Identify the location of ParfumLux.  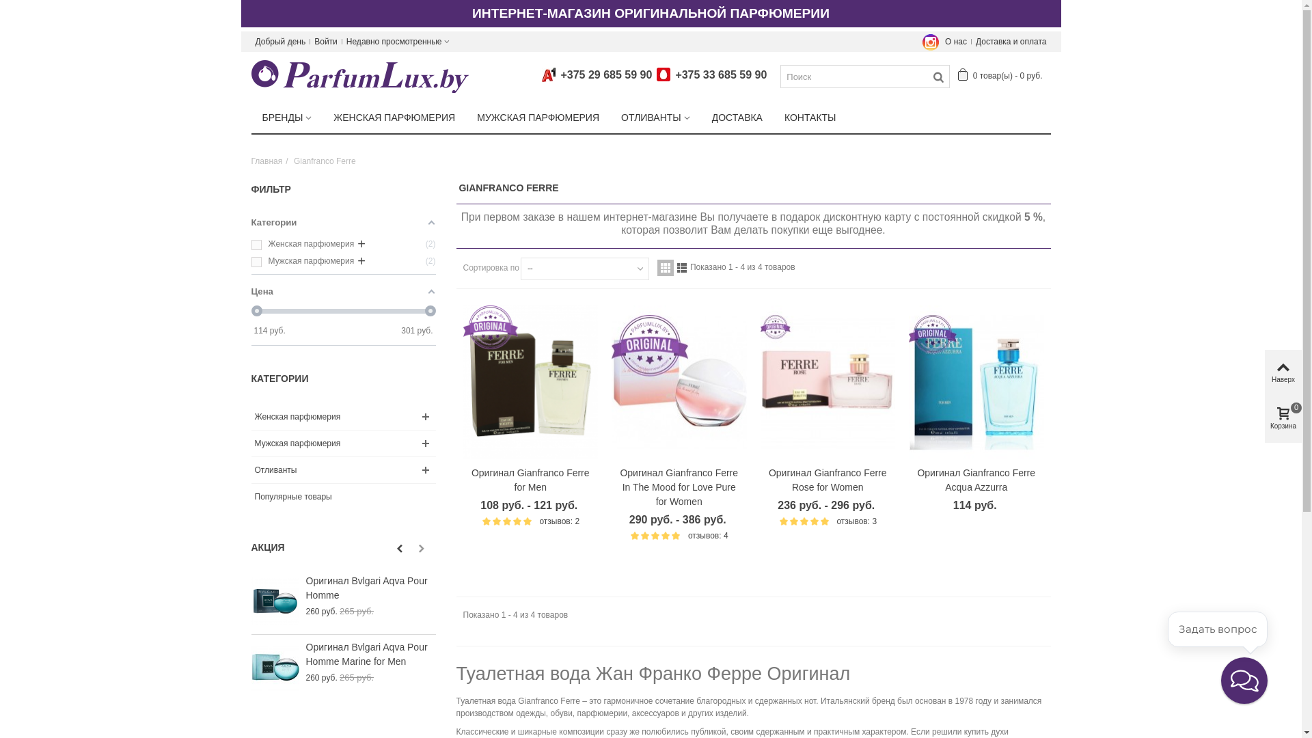
(360, 76).